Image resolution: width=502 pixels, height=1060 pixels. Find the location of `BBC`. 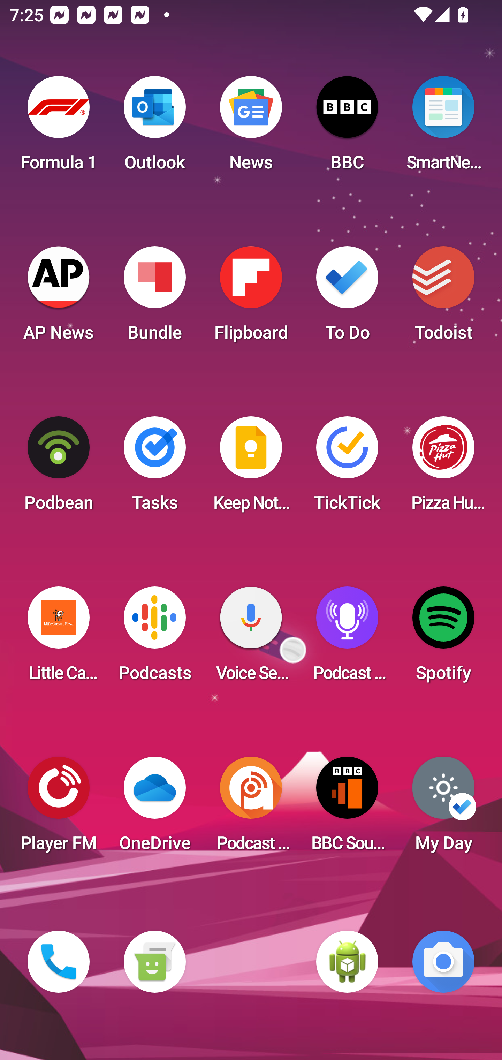

BBC is located at coordinates (347, 128).